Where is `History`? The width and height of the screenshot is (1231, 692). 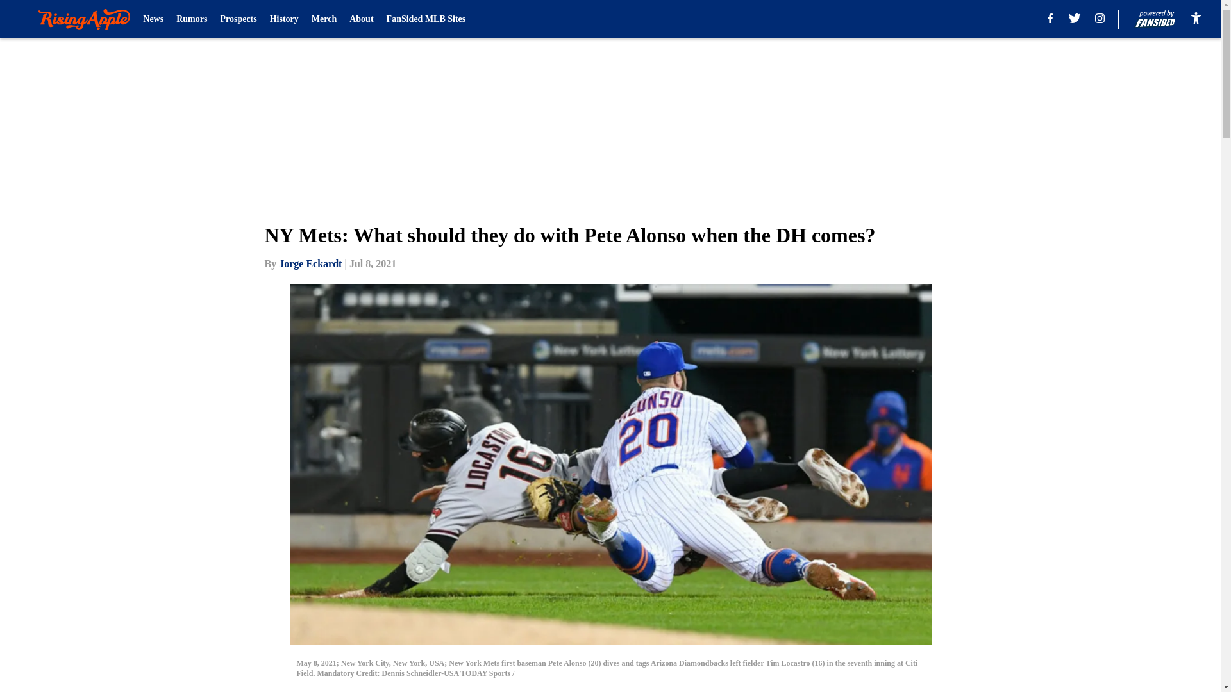
History is located at coordinates (284, 19).